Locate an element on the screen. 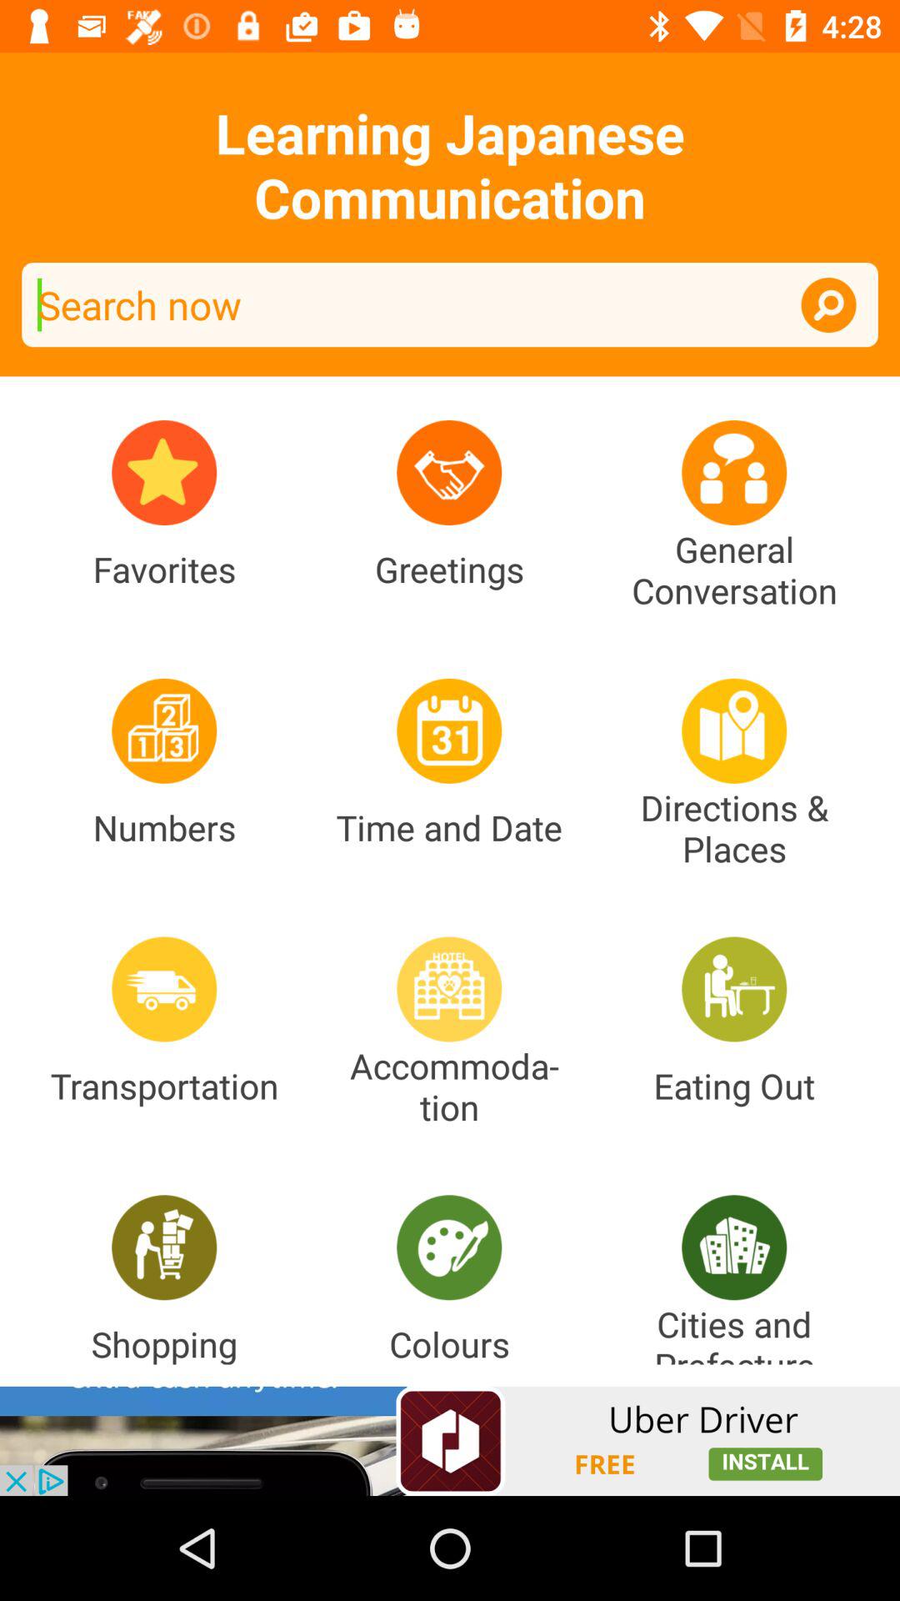 The image size is (900, 1601). activate the search is located at coordinates (828, 305).